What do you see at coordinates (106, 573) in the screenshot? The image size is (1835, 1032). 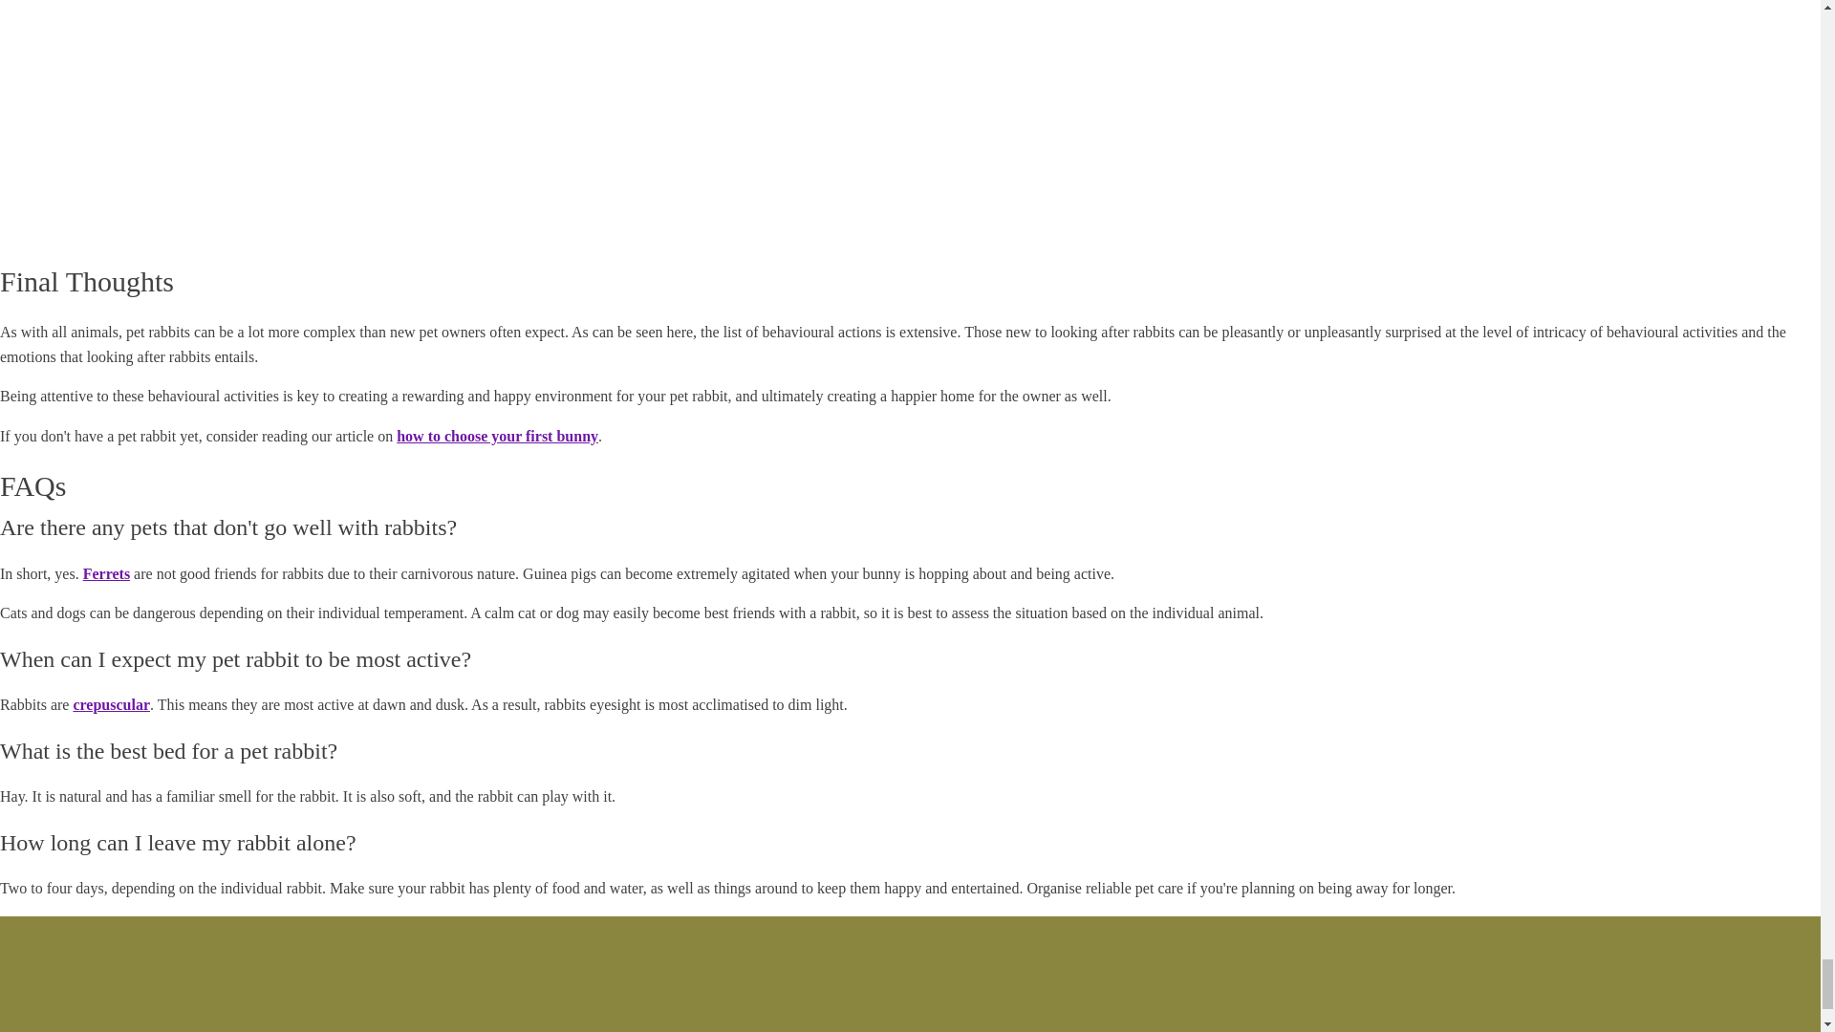 I see `Ferrets` at bounding box center [106, 573].